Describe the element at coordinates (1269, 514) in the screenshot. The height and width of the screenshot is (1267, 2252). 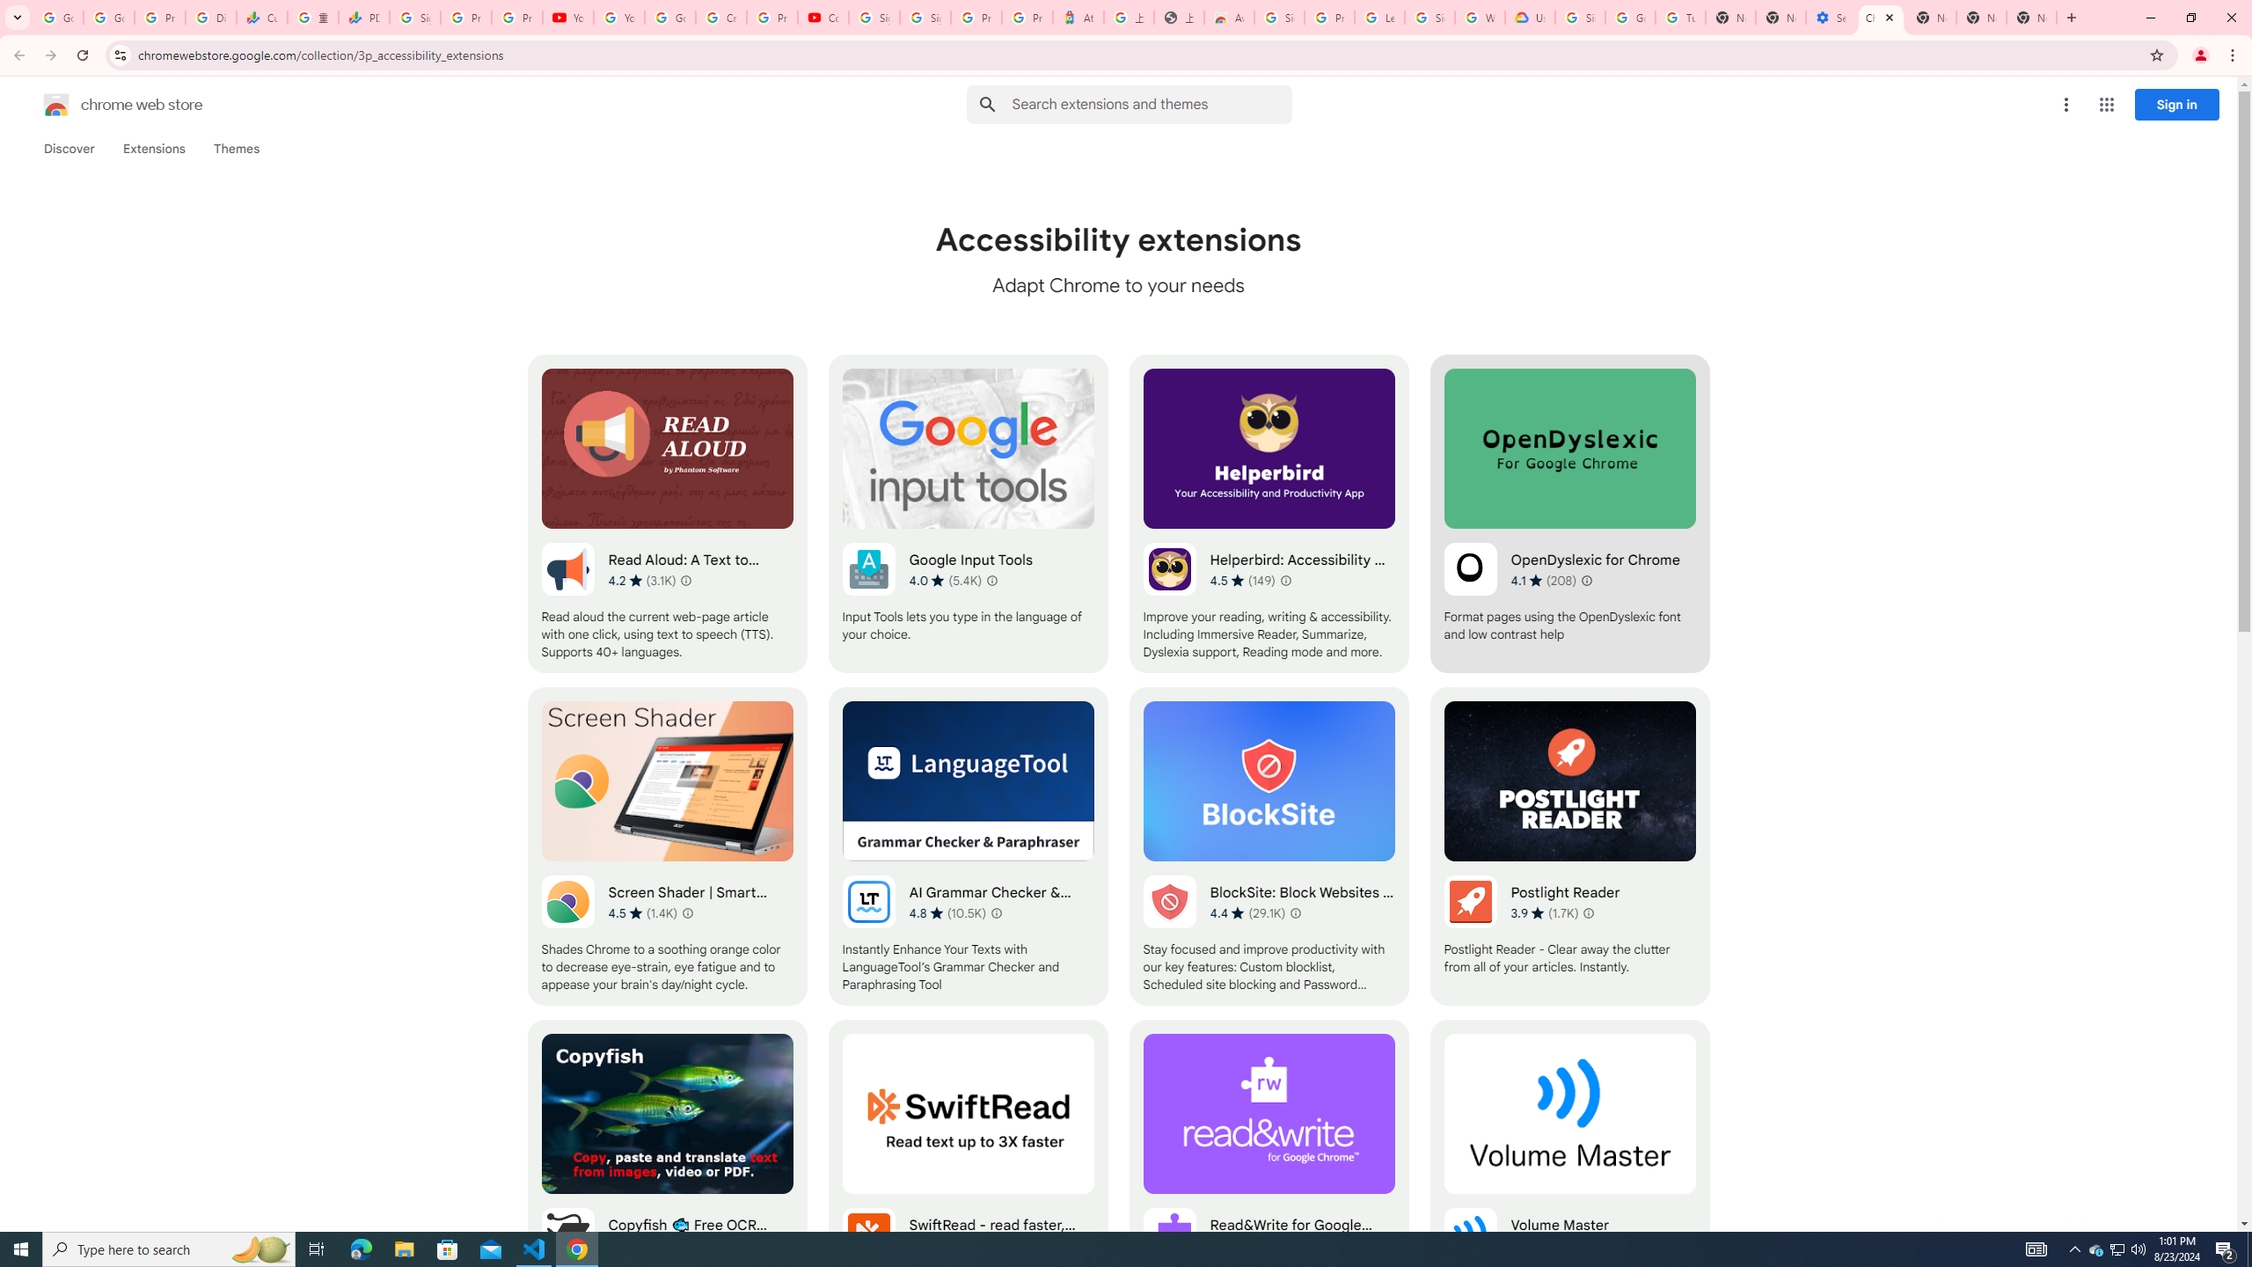
I see `Helperbird: Accessibility & Productivity App` at that location.